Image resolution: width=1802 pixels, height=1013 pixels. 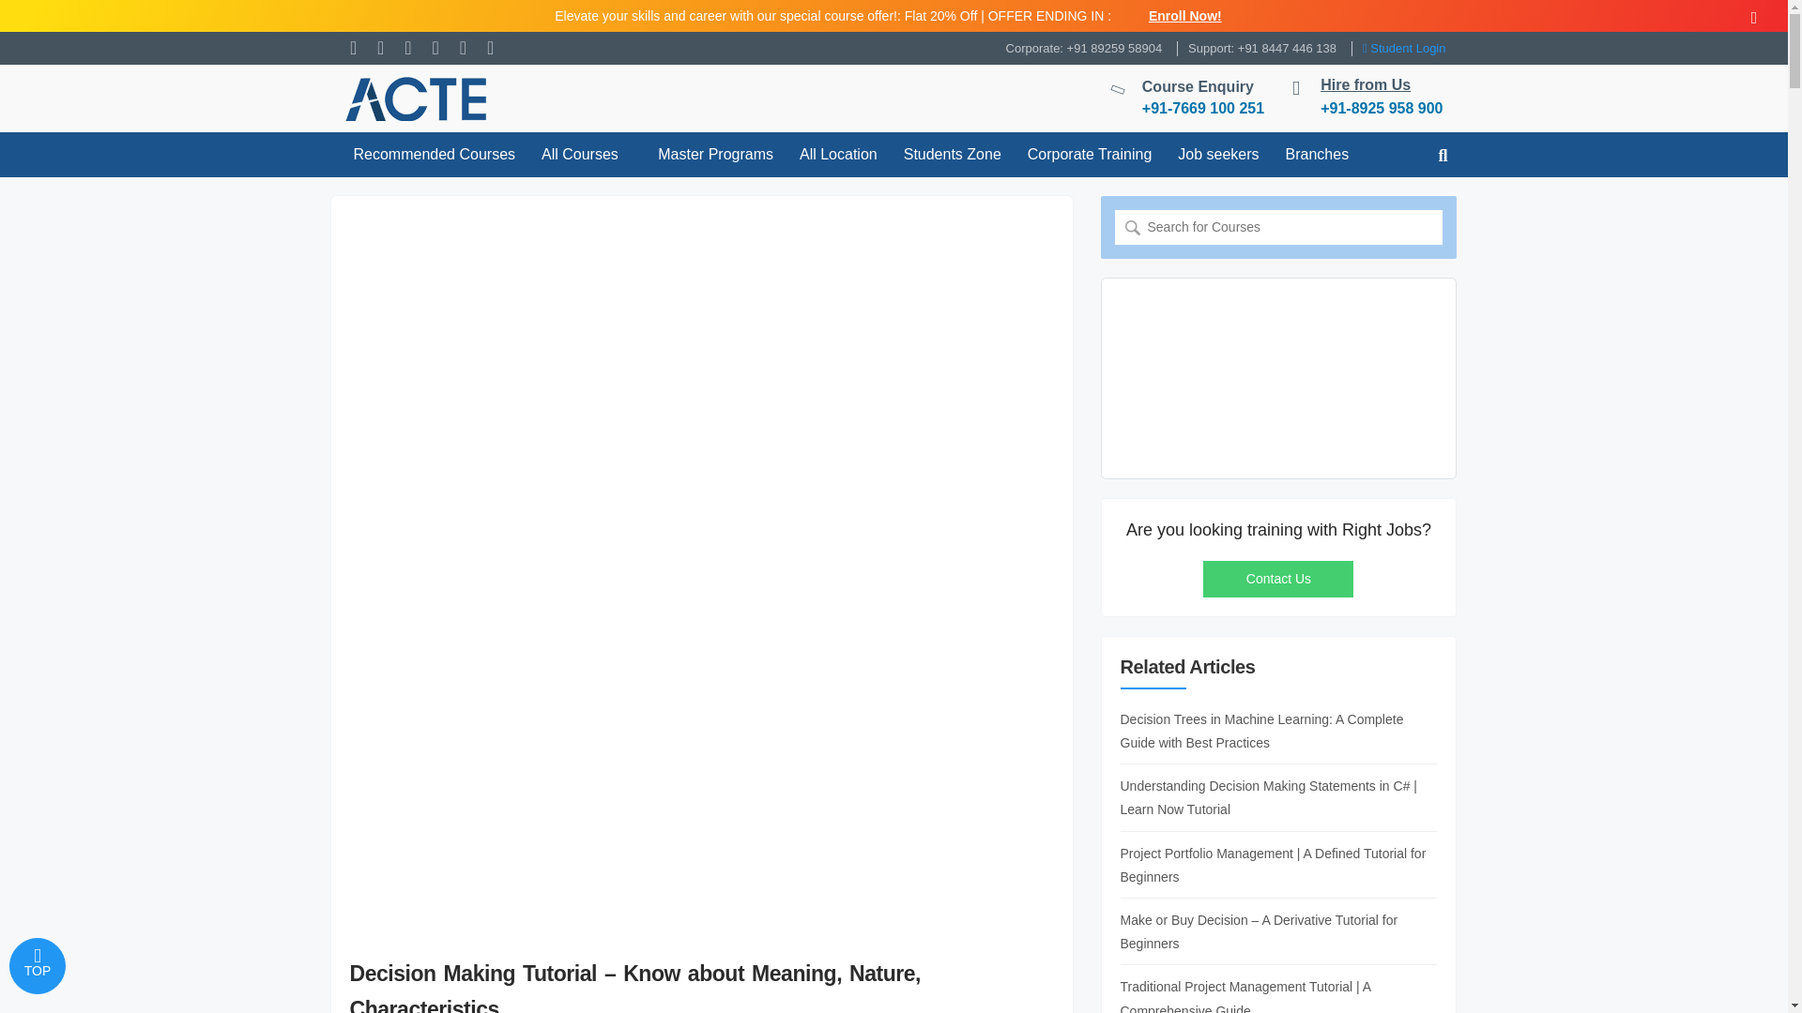 What do you see at coordinates (1404, 47) in the screenshot?
I see `Student Login` at bounding box center [1404, 47].